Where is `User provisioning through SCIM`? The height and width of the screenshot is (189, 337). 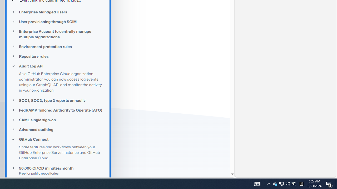 User provisioning through SCIM is located at coordinates (58, 22).